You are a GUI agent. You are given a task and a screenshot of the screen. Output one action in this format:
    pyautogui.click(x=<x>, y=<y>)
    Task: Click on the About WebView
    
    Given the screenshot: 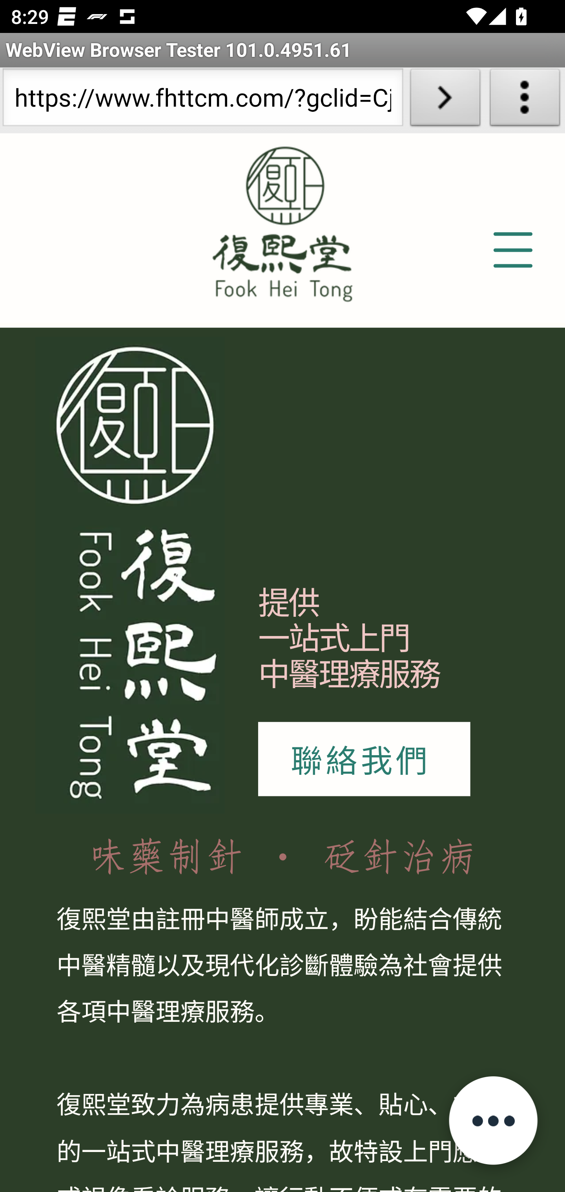 What is the action you would take?
    pyautogui.click(x=525, y=100)
    